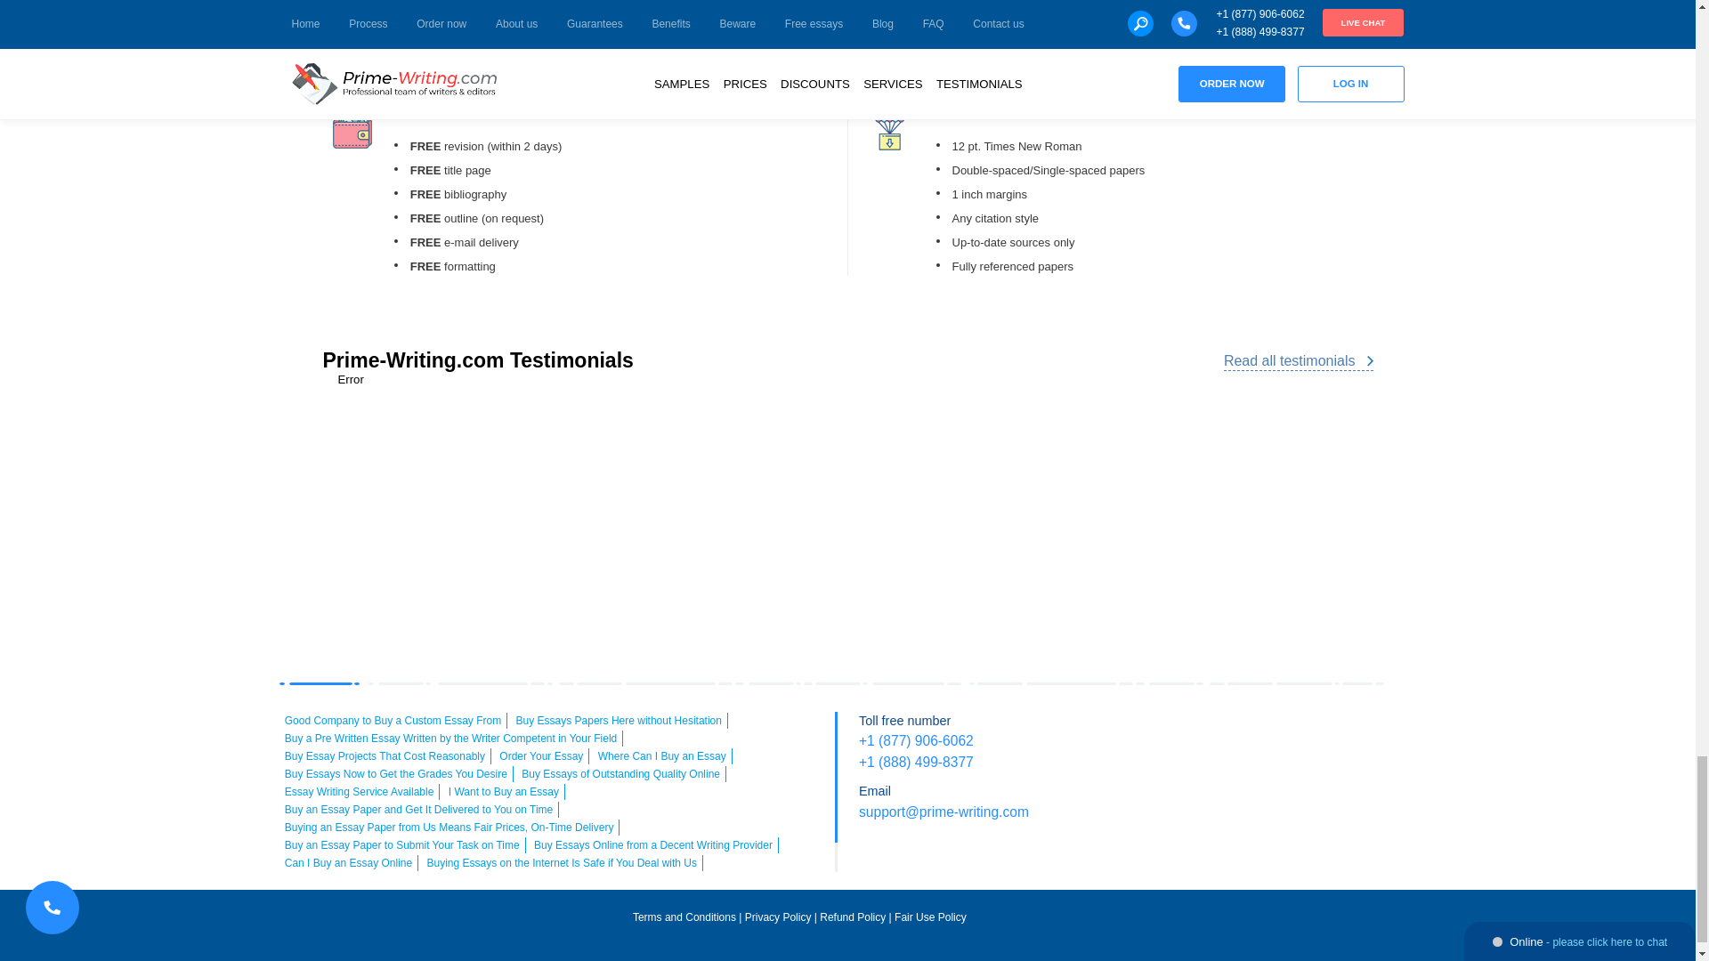 This screenshot has width=1709, height=961. I want to click on Credit and debit cards by MasterCard, so click(1231, 731).